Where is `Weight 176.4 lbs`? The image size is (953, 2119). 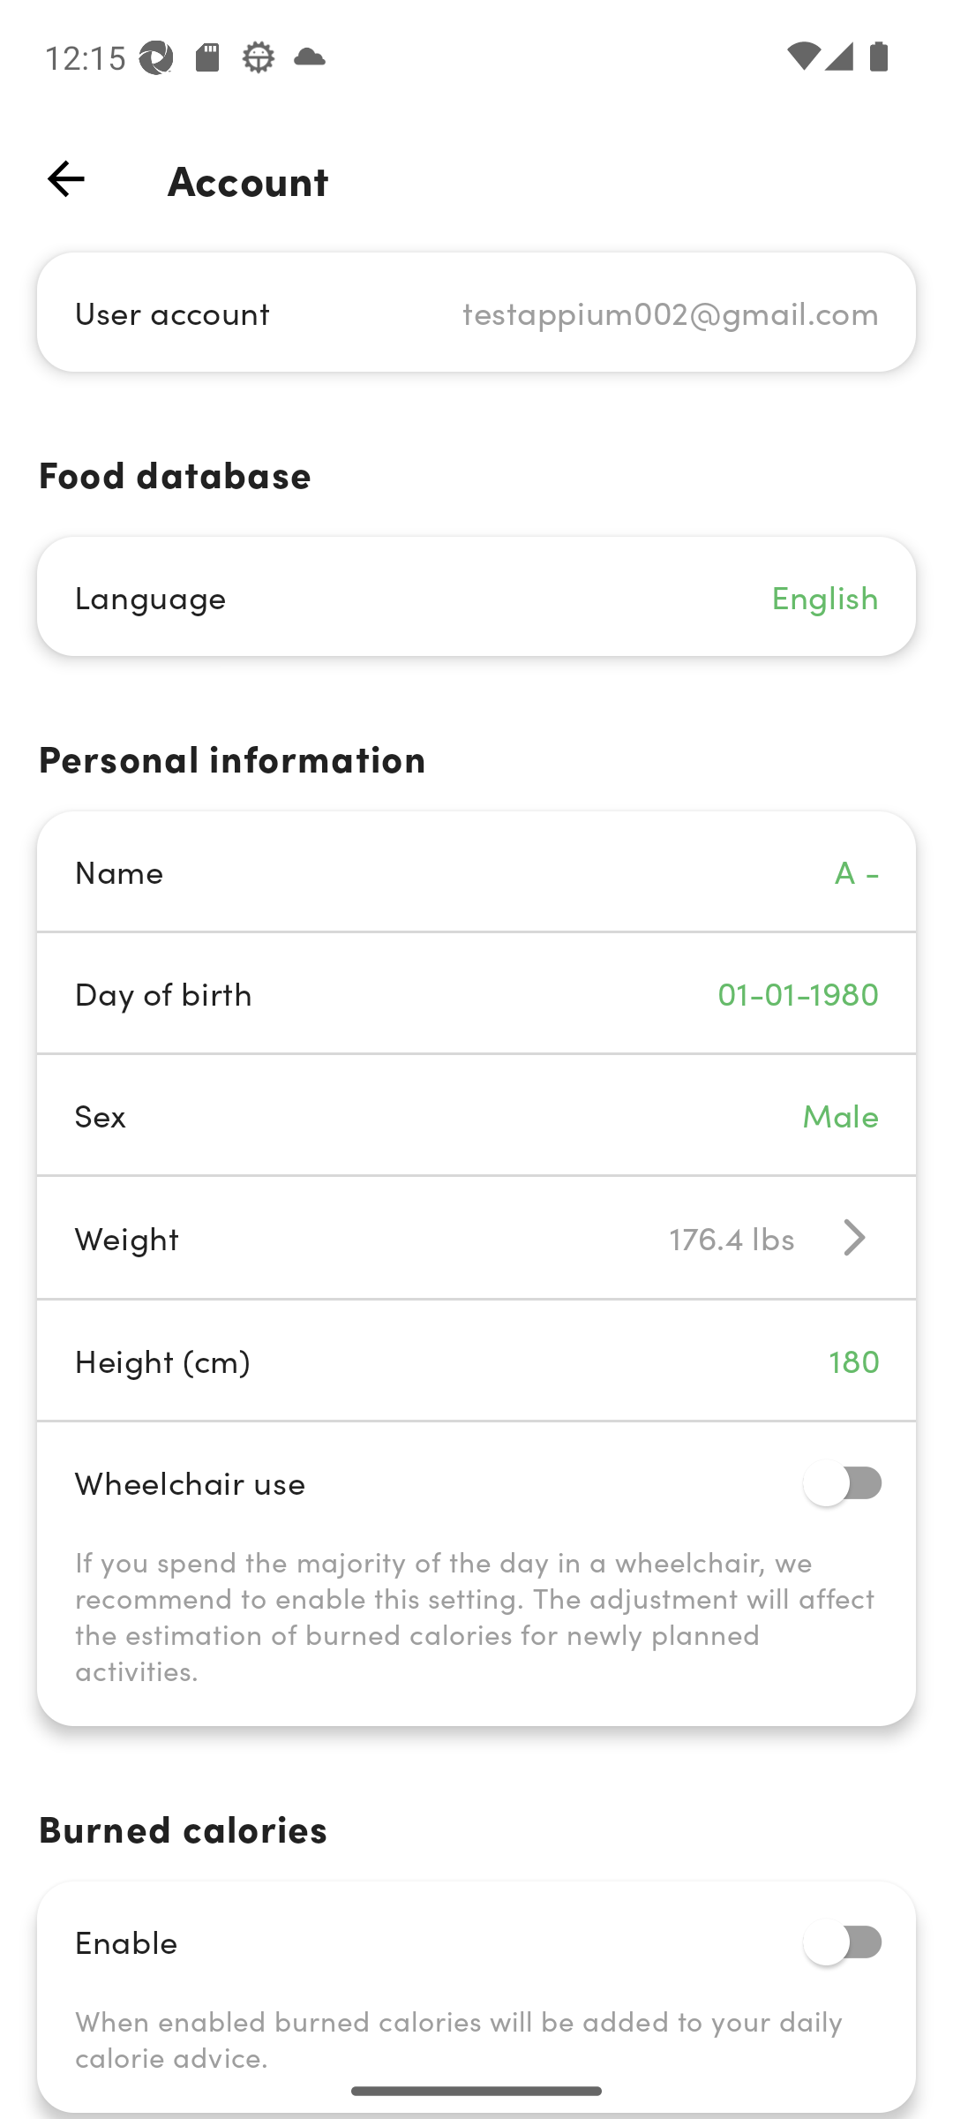
Weight 176.4 lbs is located at coordinates (476, 1236).